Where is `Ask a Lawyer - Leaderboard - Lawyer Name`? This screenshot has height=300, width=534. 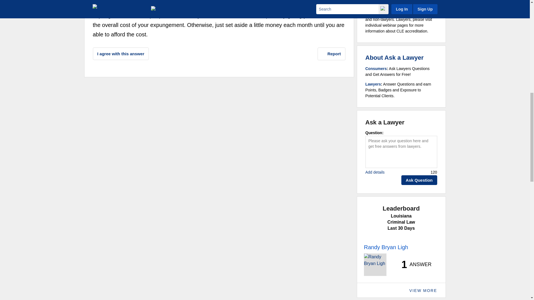
Ask a Lawyer - Leaderboard - Lawyer Name is located at coordinates (385, 247).